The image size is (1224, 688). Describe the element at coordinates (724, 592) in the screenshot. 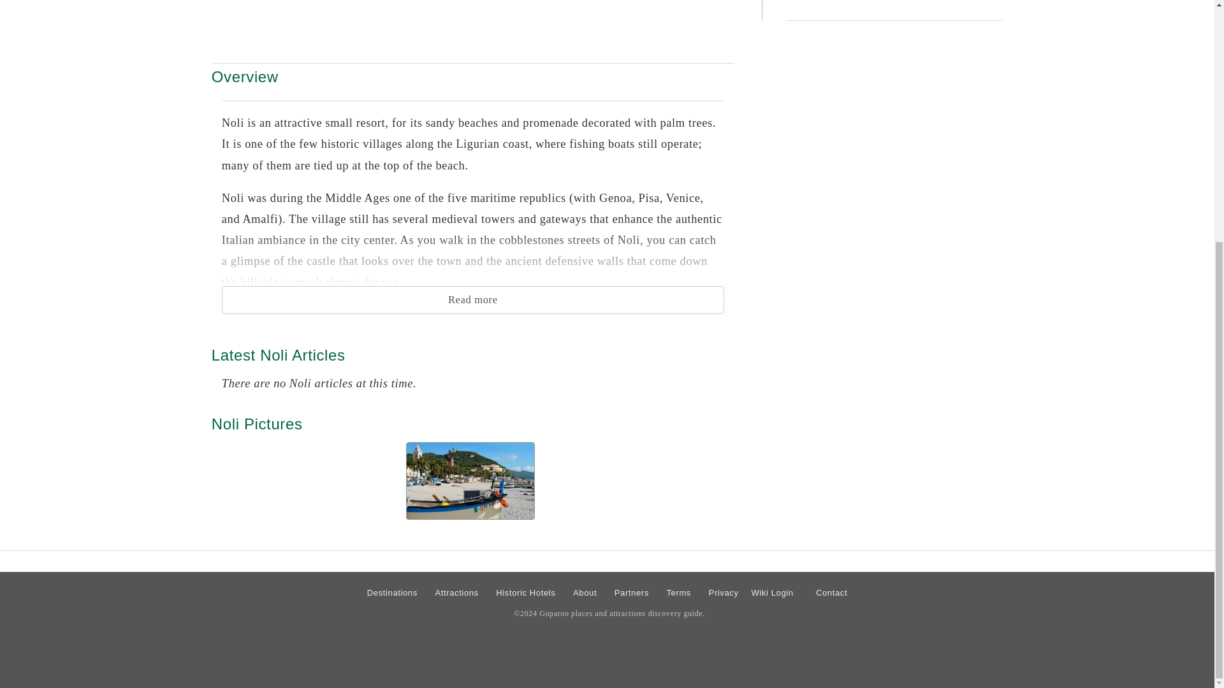

I see `Privacy` at that location.